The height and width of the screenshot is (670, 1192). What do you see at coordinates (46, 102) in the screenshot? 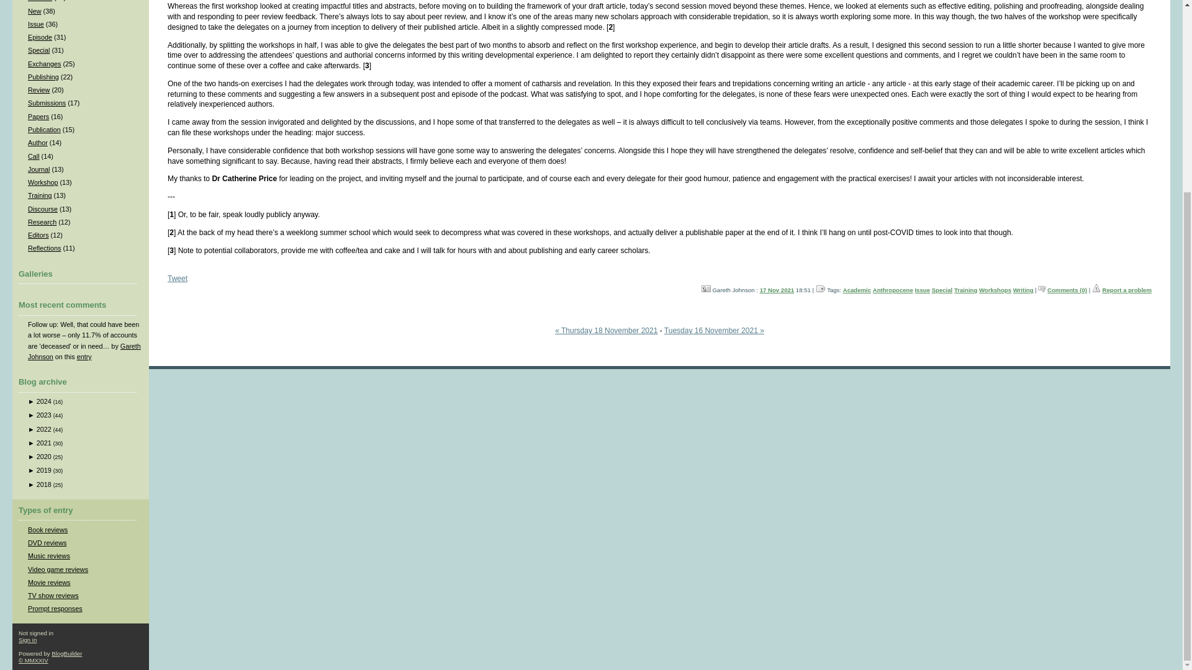
I see `Submissions` at bounding box center [46, 102].